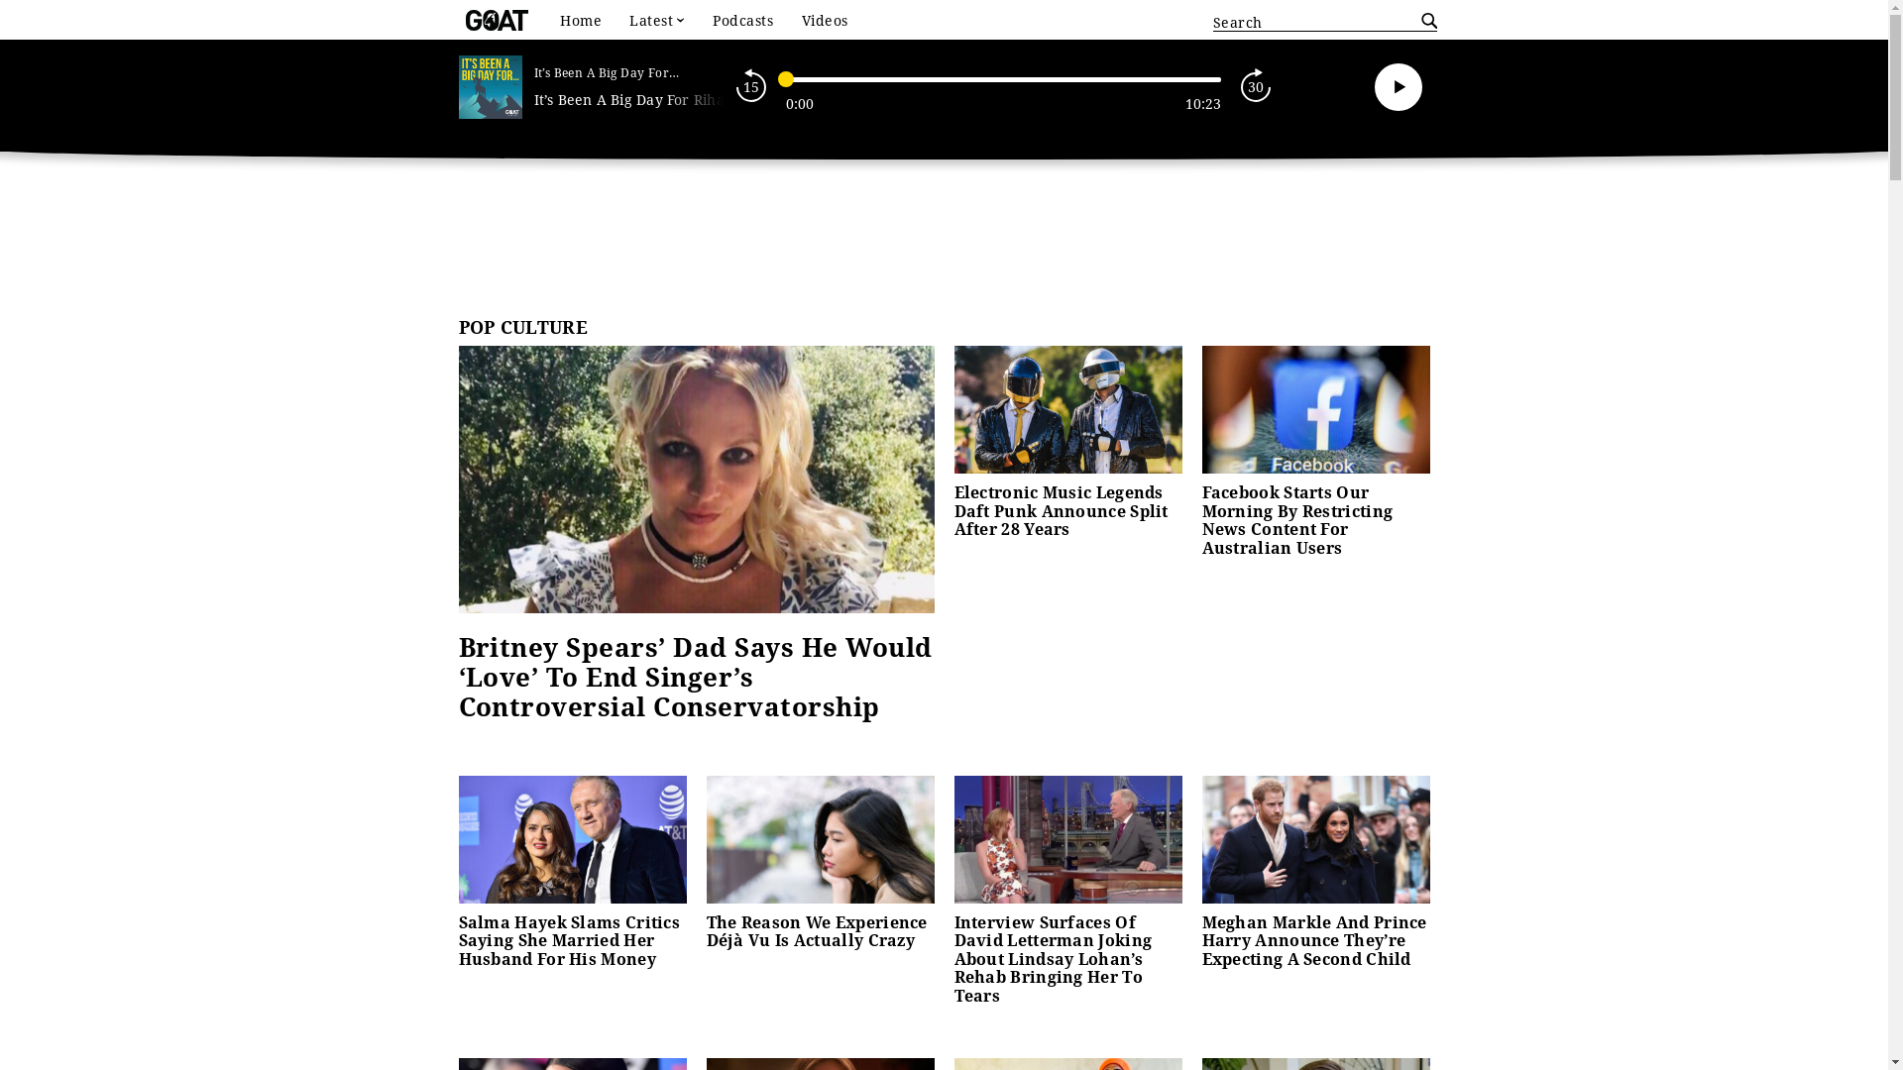 The width and height of the screenshot is (1903, 1070). Describe the element at coordinates (498, 20) in the screenshot. I see `GOAT` at that location.